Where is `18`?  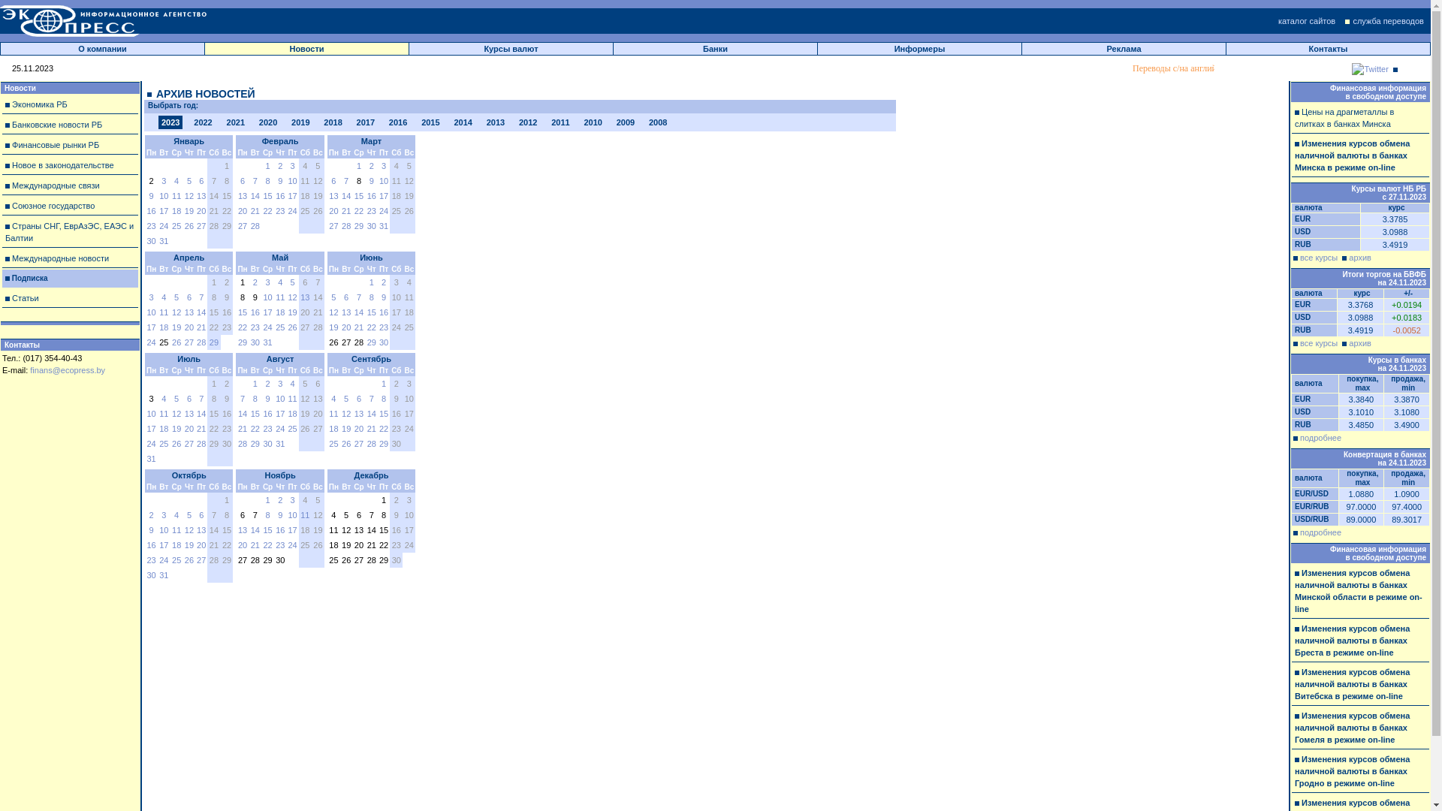
18 is located at coordinates (176, 545).